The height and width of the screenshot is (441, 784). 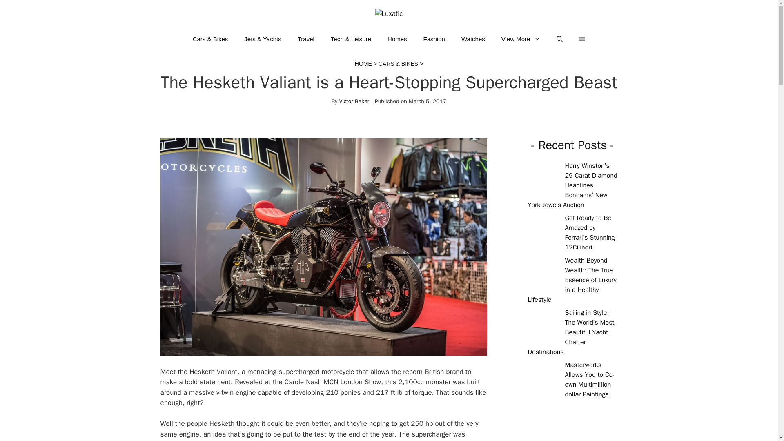 I want to click on View More, so click(x=521, y=39).